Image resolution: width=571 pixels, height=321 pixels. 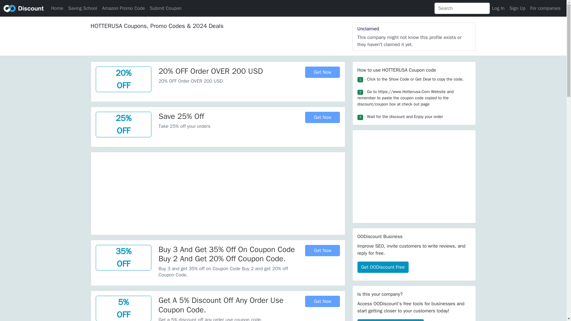 I want to click on Amazon Promo Code, so click(x=123, y=8).